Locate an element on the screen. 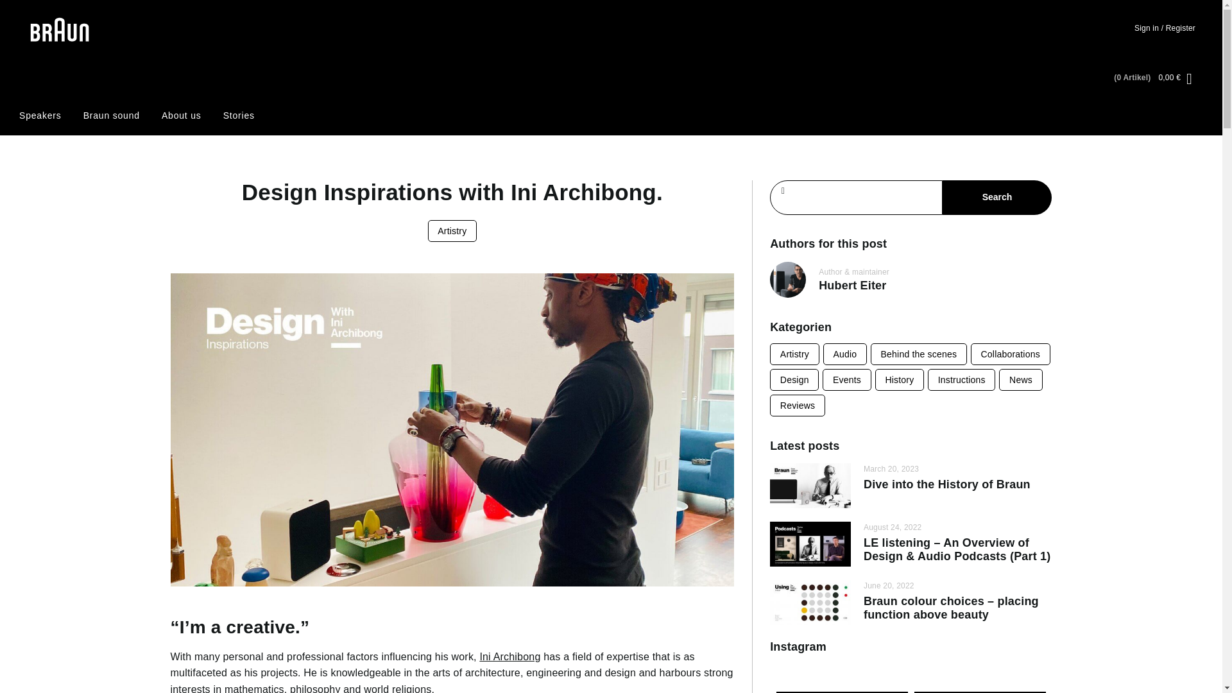 This screenshot has width=1232, height=693. Ini Archibong is located at coordinates (509, 657).